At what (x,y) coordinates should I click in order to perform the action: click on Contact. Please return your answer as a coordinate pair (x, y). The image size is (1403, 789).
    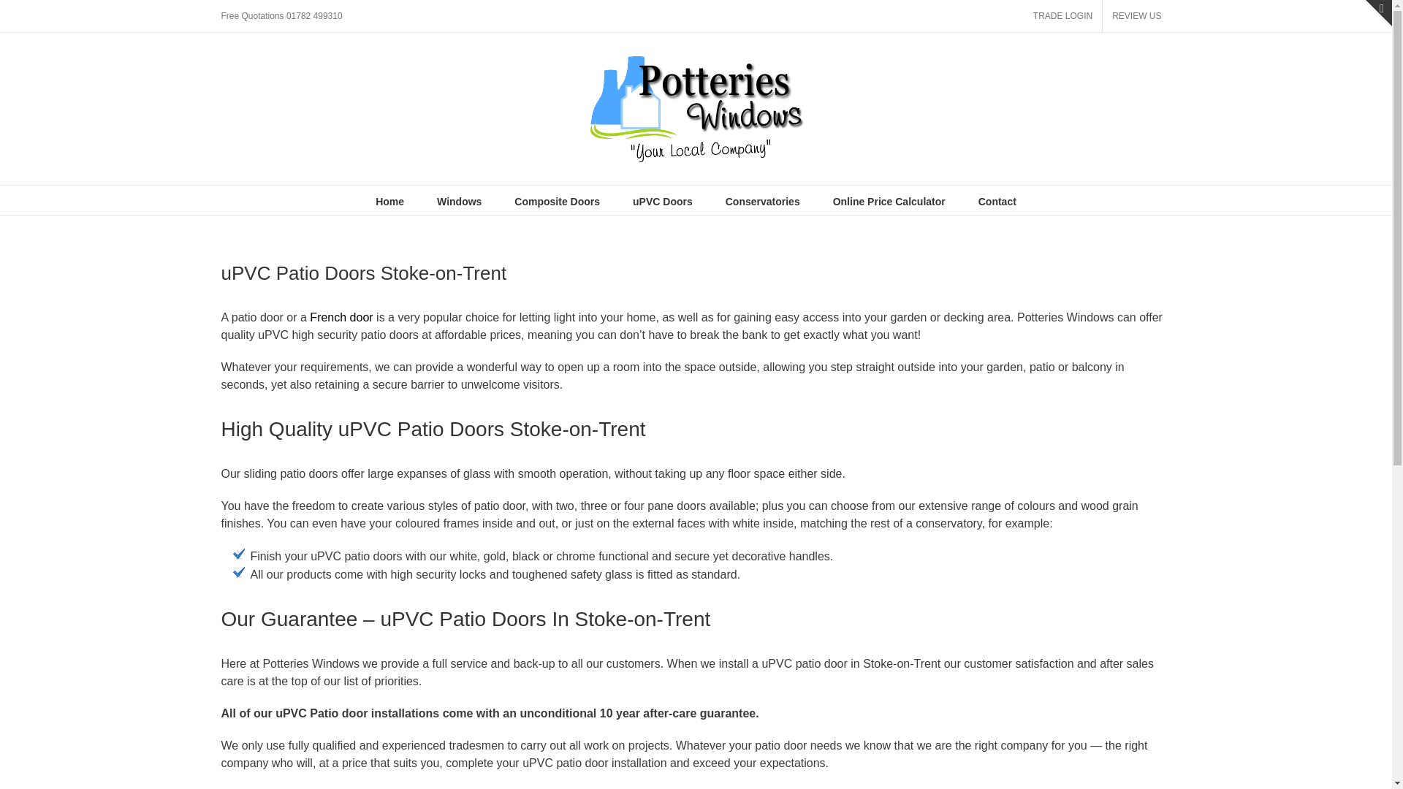
    Looking at the image, I should click on (997, 199).